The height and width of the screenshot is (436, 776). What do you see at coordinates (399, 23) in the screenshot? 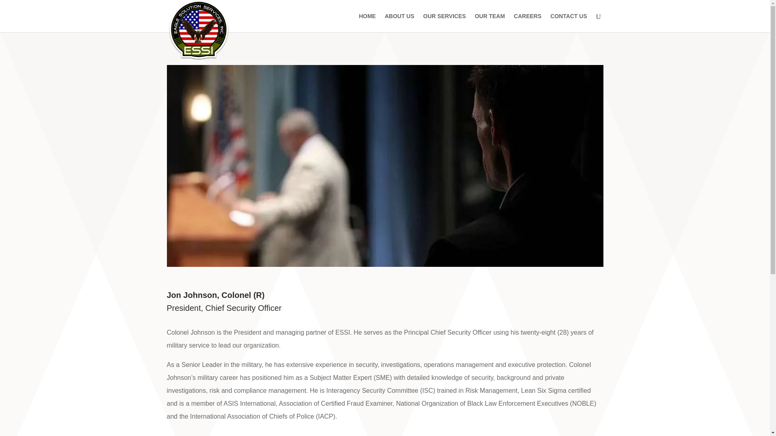
I see `ABOUT US` at bounding box center [399, 23].